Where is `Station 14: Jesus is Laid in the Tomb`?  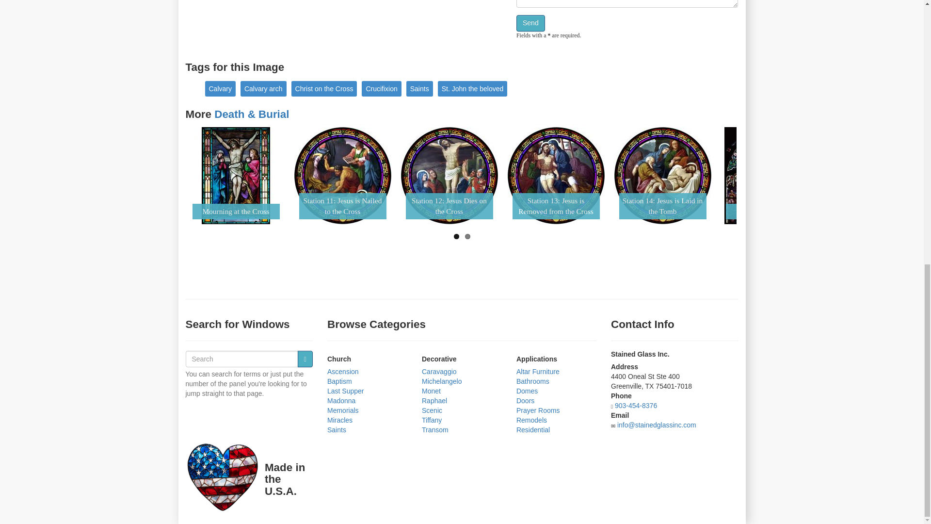
Station 14: Jesus is Laid in the Tomb is located at coordinates (662, 176).